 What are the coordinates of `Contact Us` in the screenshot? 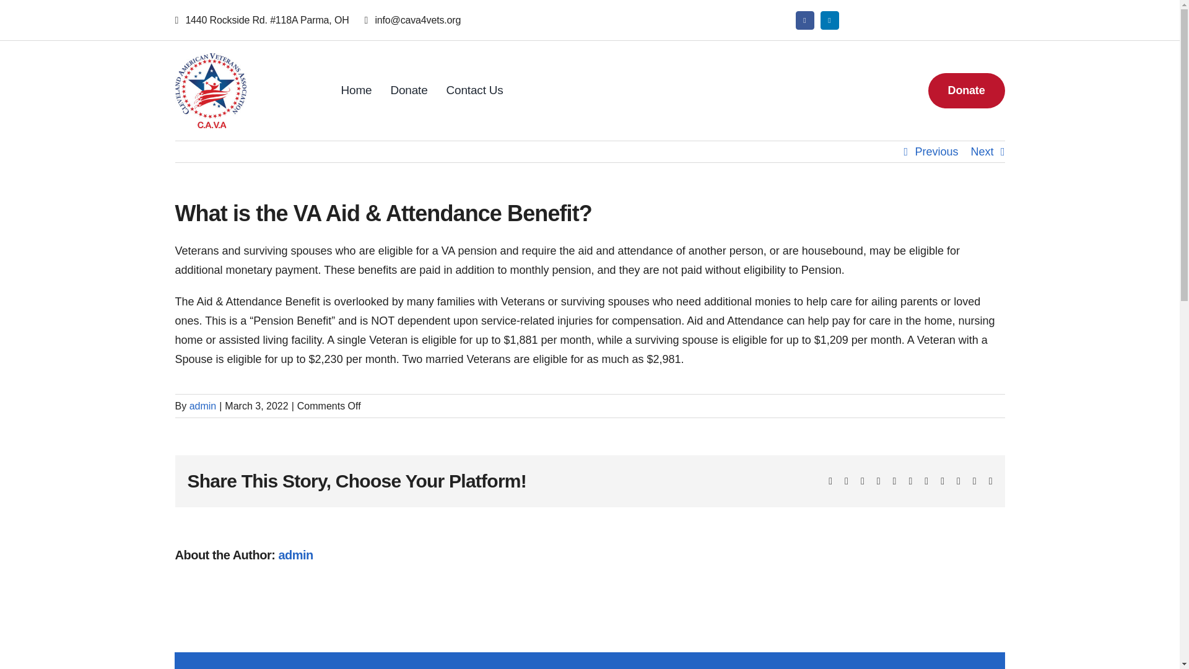 It's located at (474, 90).